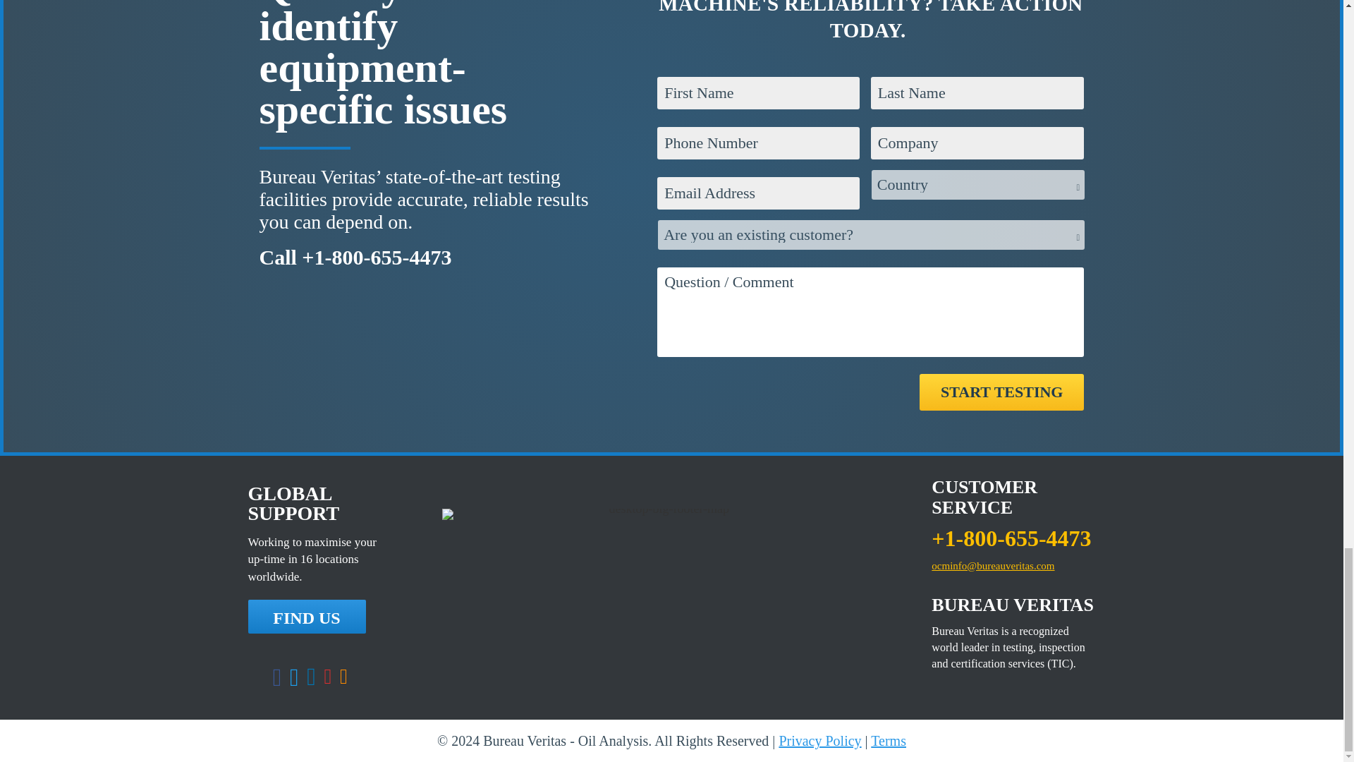  What do you see at coordinates (1001, 392) in the screenshot?
I see `Start Testing` at bounding box center [1001, 392].